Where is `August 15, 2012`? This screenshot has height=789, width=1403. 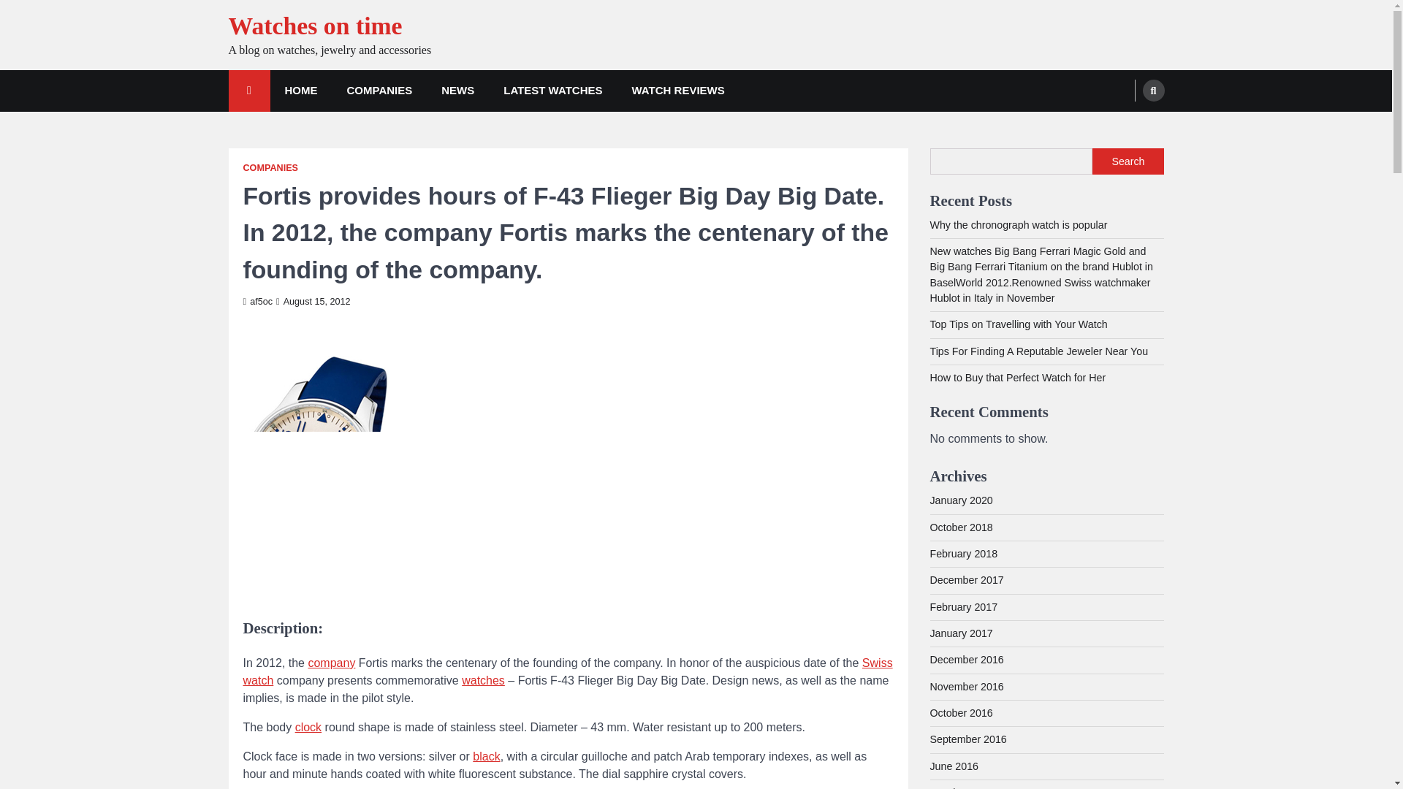
August 15, 2012 is located at coordinates (313, 302).